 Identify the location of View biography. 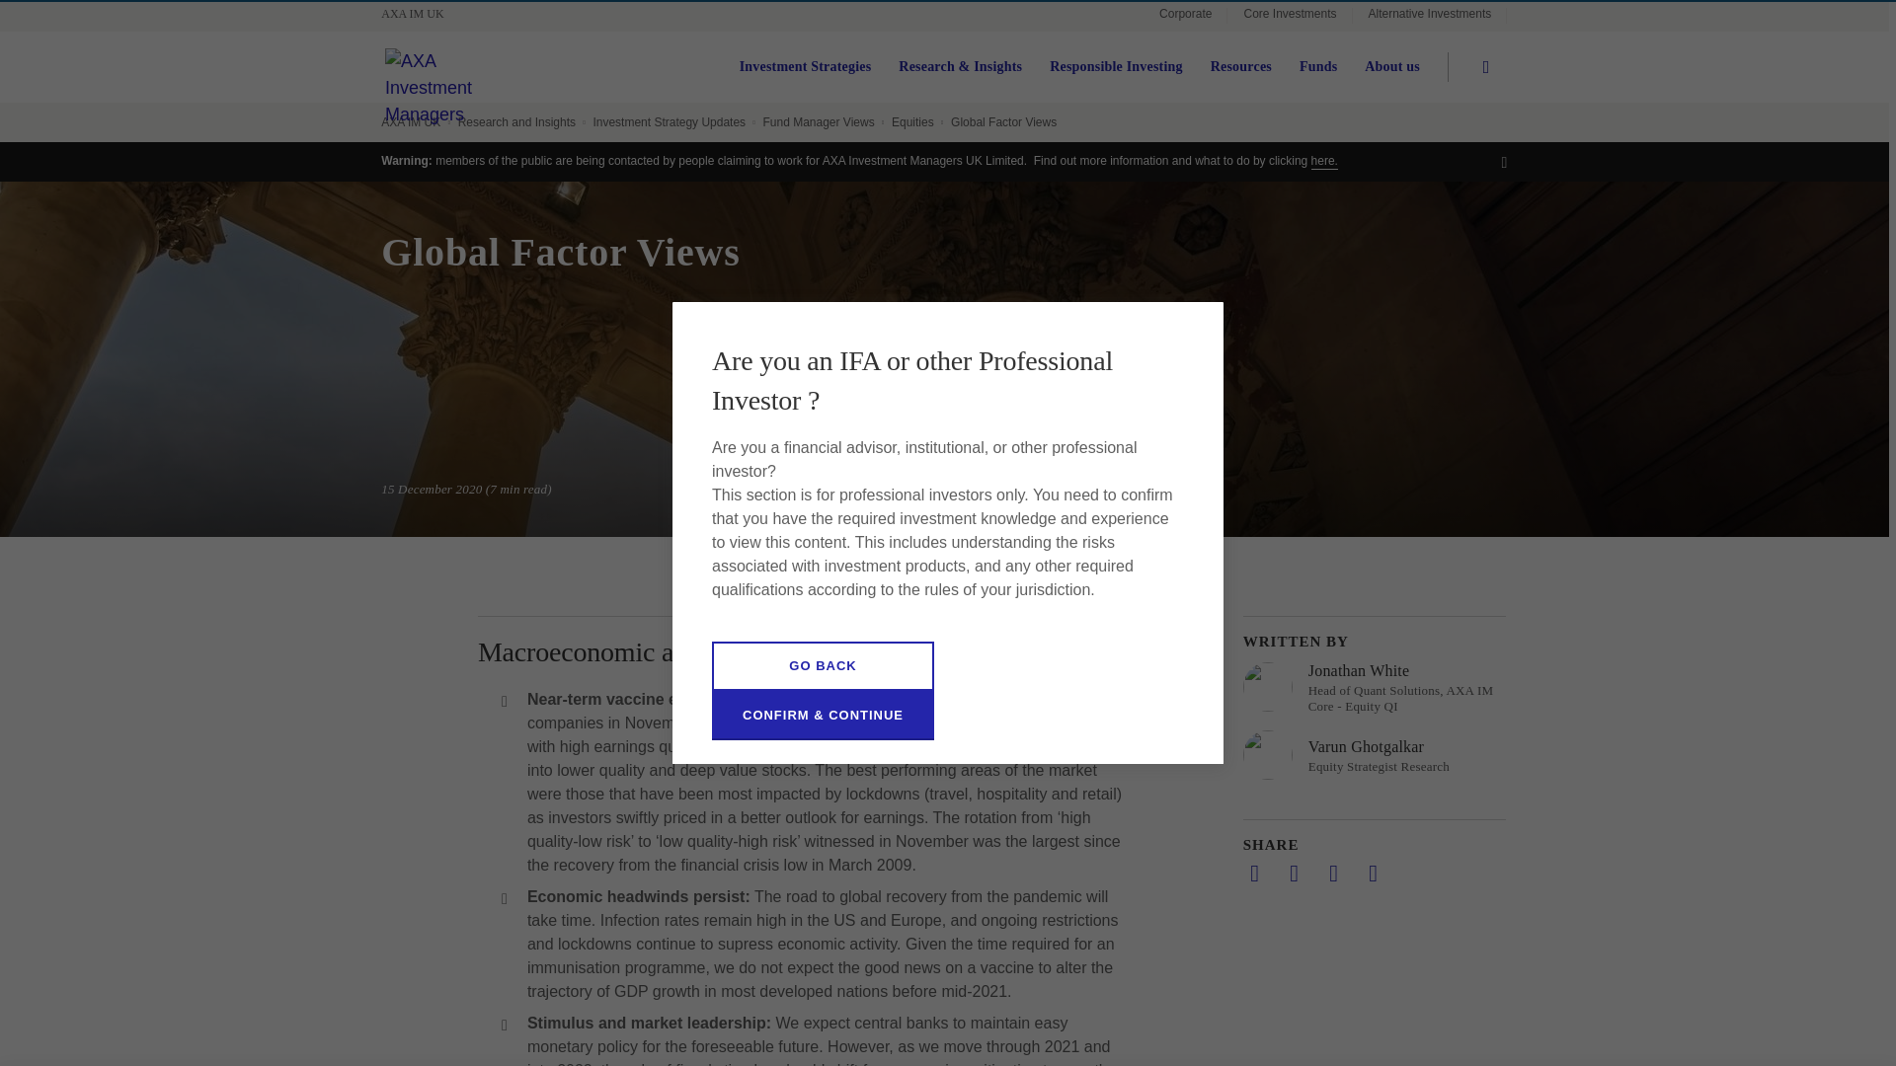
(1375, 687).